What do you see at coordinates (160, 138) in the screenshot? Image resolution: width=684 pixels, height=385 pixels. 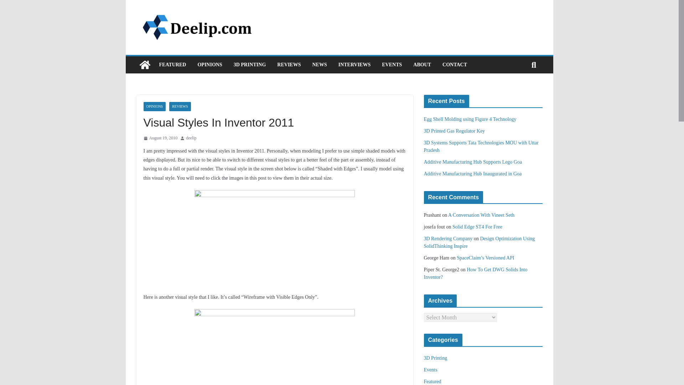 I see `11:48 am` at bounding box center [160, 138].